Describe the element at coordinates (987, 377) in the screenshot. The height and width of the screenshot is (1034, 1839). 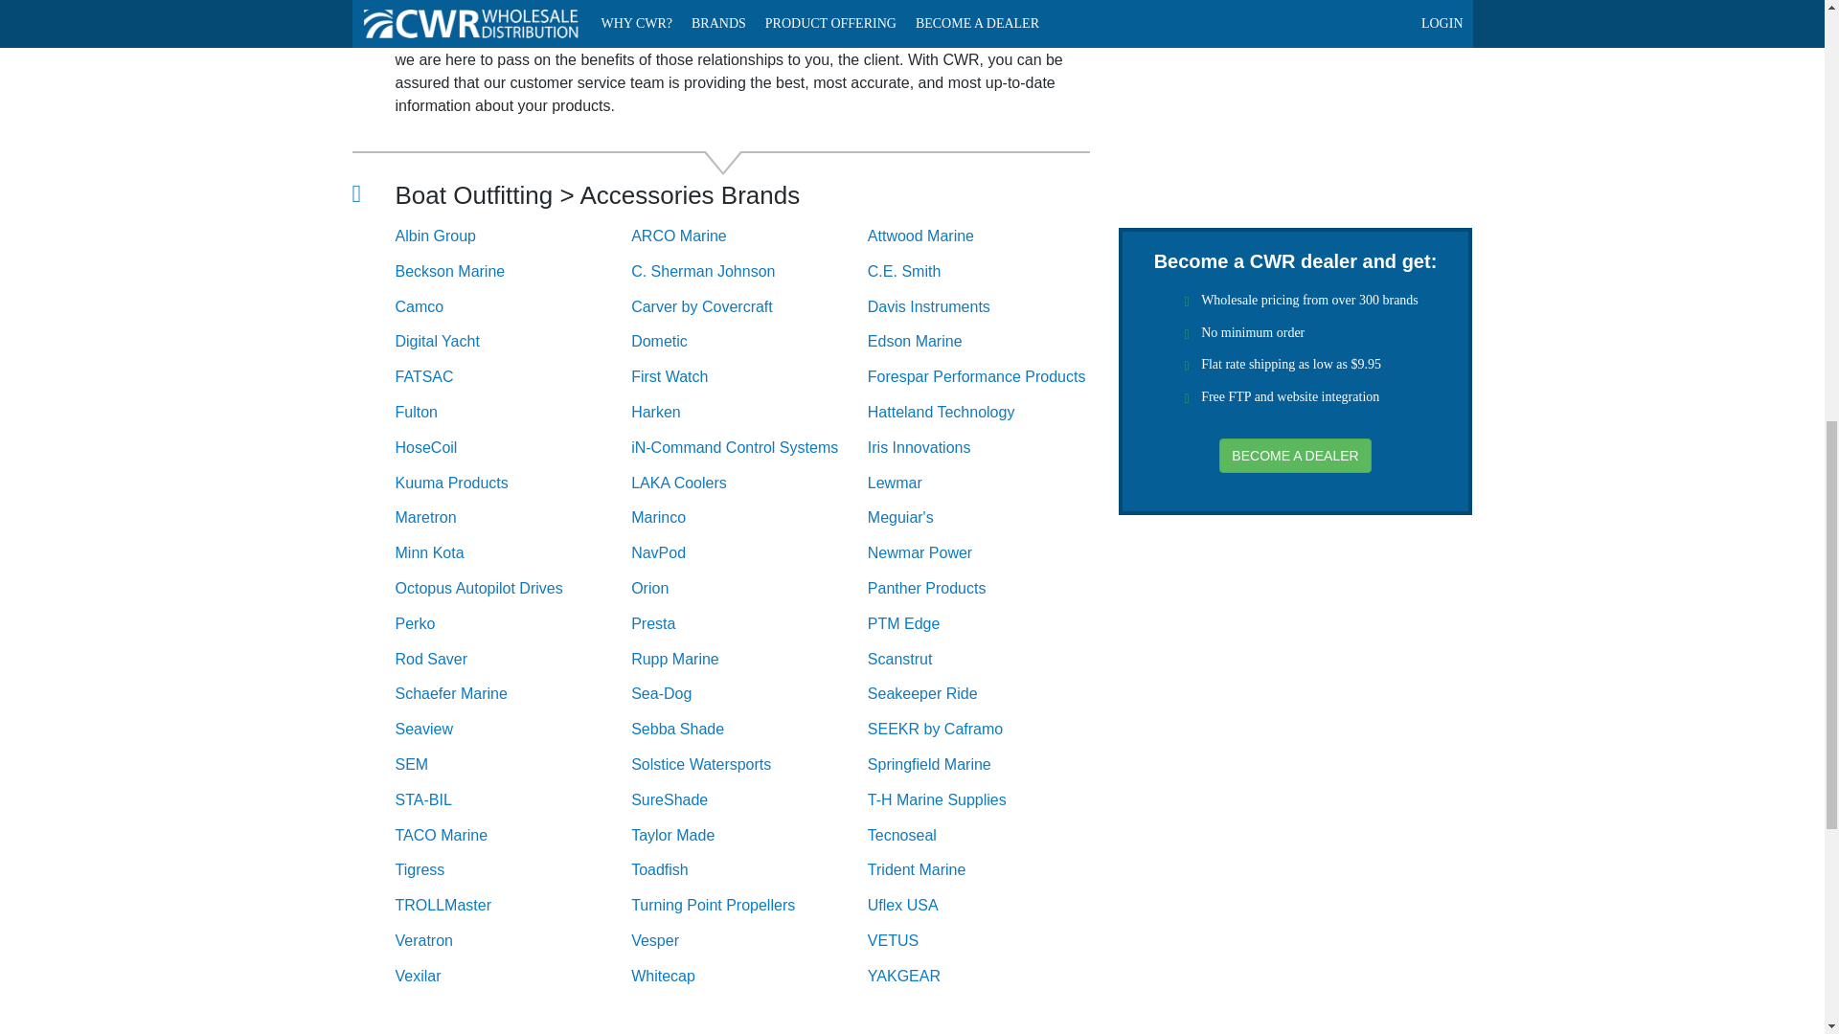
I see `Forespar Performance Products` at that location.